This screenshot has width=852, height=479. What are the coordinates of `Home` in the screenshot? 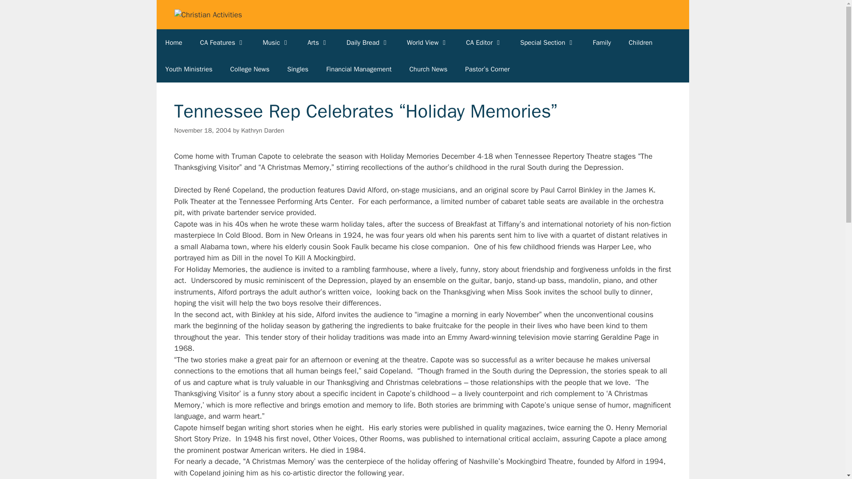 It's located at (173, 43).